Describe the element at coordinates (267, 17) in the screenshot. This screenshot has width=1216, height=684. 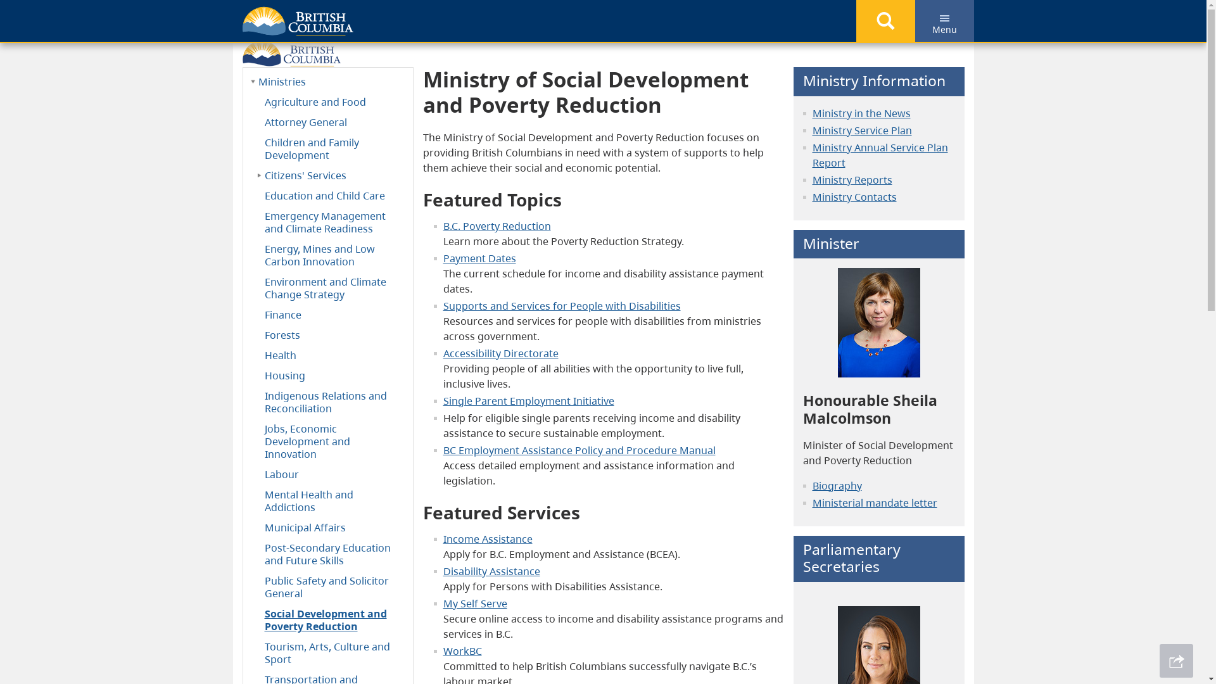
I see `Home` at that location.